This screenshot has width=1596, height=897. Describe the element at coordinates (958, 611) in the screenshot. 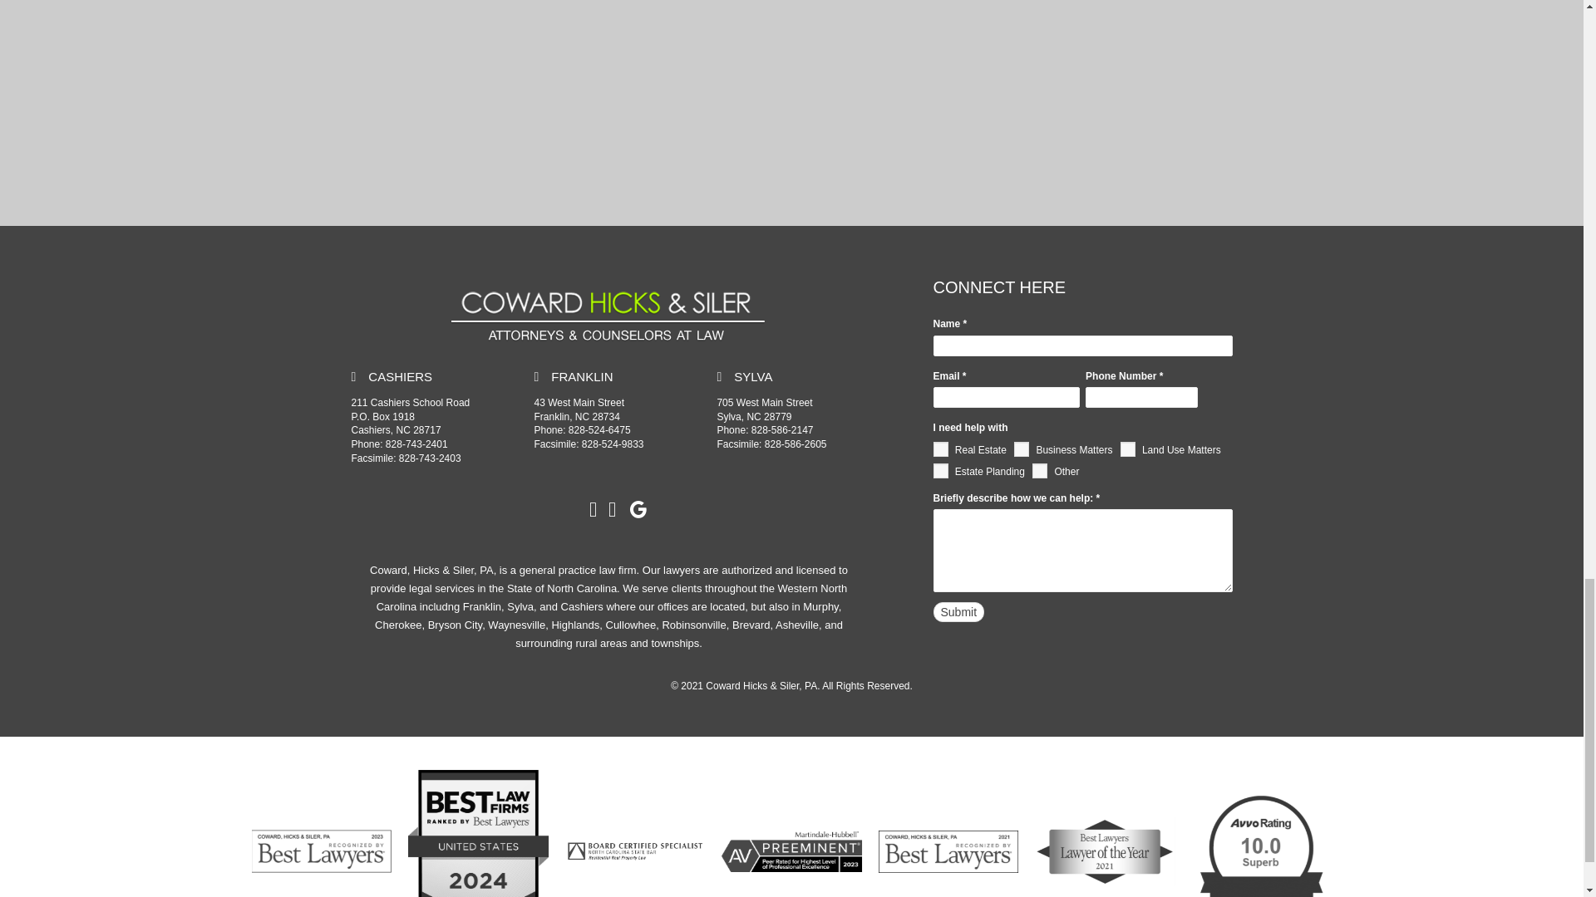

I see `Submit` at that location.